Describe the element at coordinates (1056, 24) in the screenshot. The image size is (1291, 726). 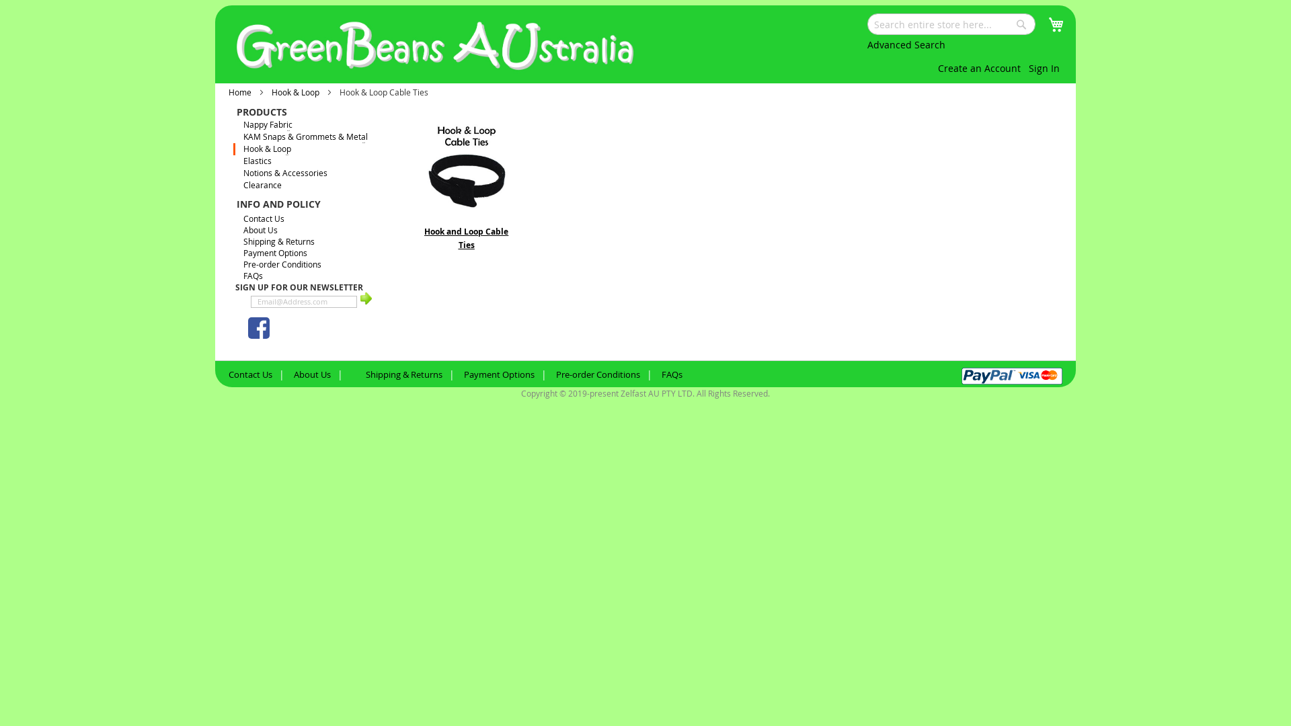
I see `My Cart` at that location.